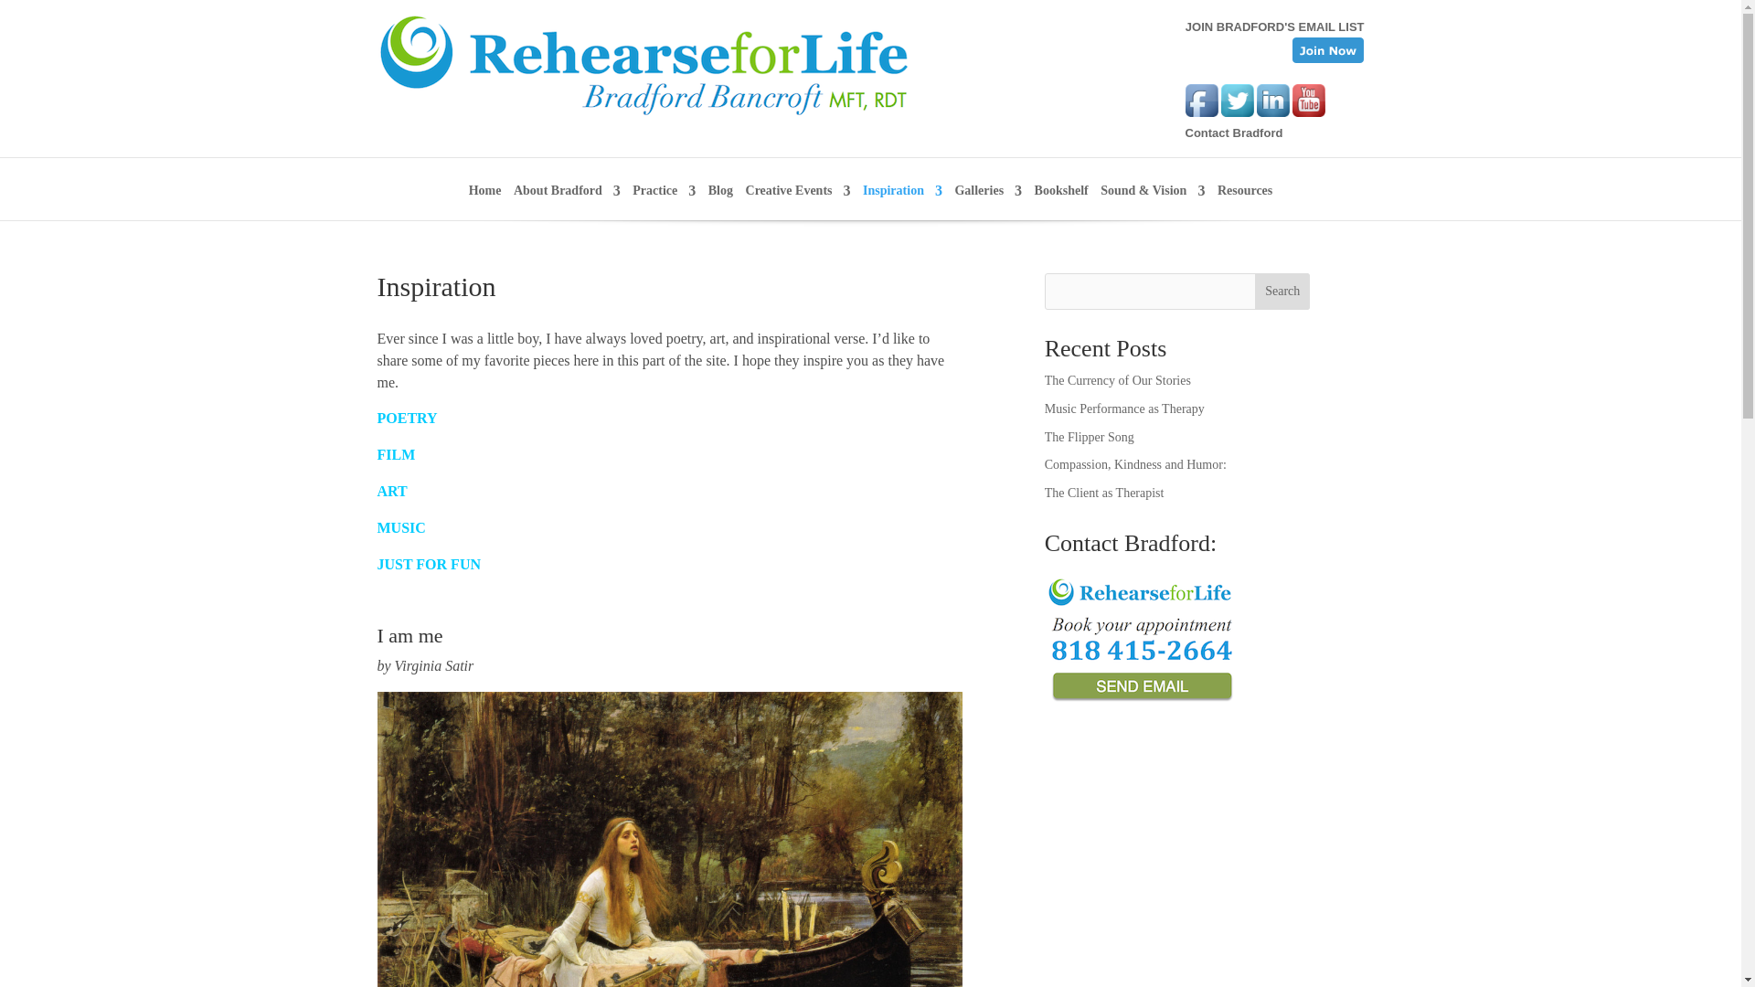 The width and height of the screenshot is (1755, 987). Describe the element at coordinates (391, 492) in the screenshot. I see `ART` at that location.